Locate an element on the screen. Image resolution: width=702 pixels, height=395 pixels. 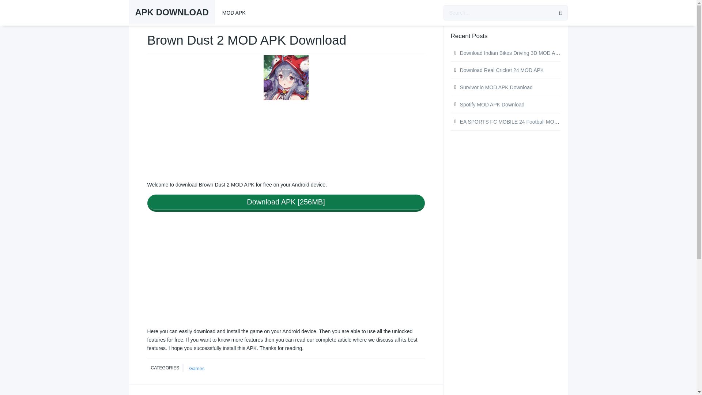
MOD APK is located at coordinates (234, 13).